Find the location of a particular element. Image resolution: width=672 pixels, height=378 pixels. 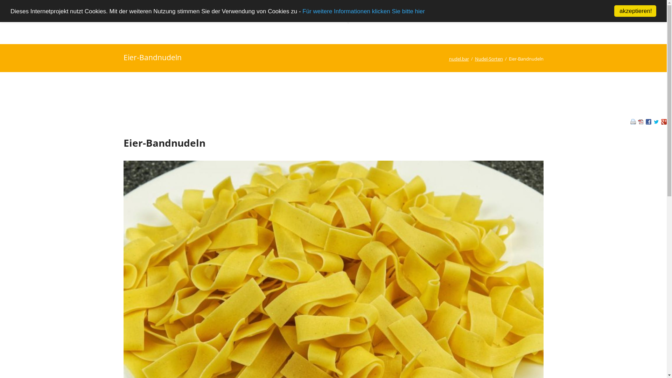

Advertisement is located at coordinates (333, 96).